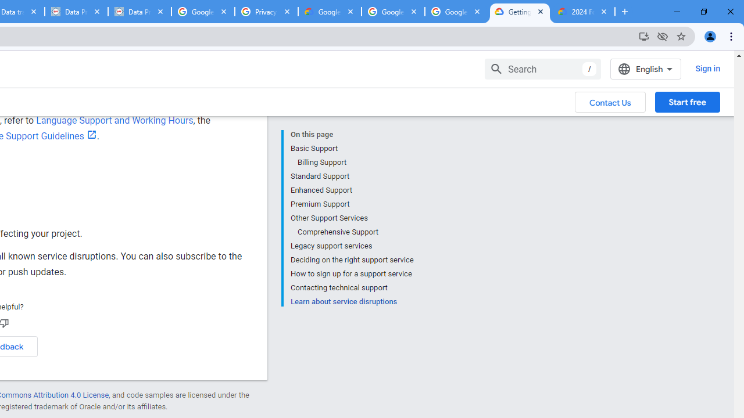 This screenshot has width=744, height=418. Describe the element at coordinates (352, 176) in the screenshot. I see `Standard Support` at that location.